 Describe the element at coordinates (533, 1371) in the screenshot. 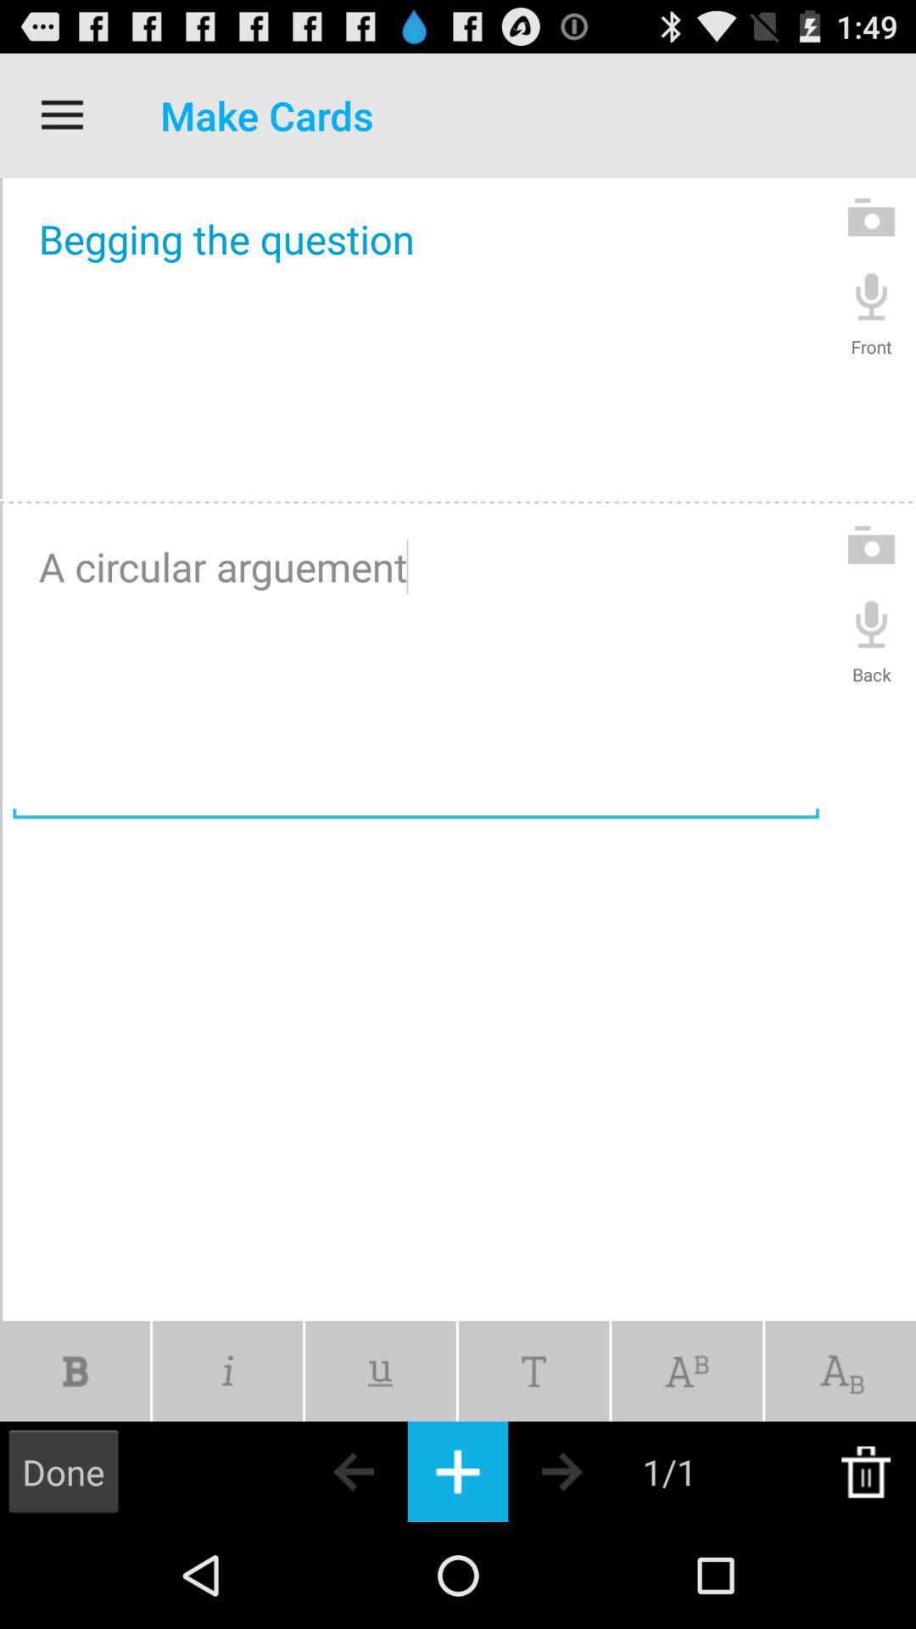

I see `text options` at that location.